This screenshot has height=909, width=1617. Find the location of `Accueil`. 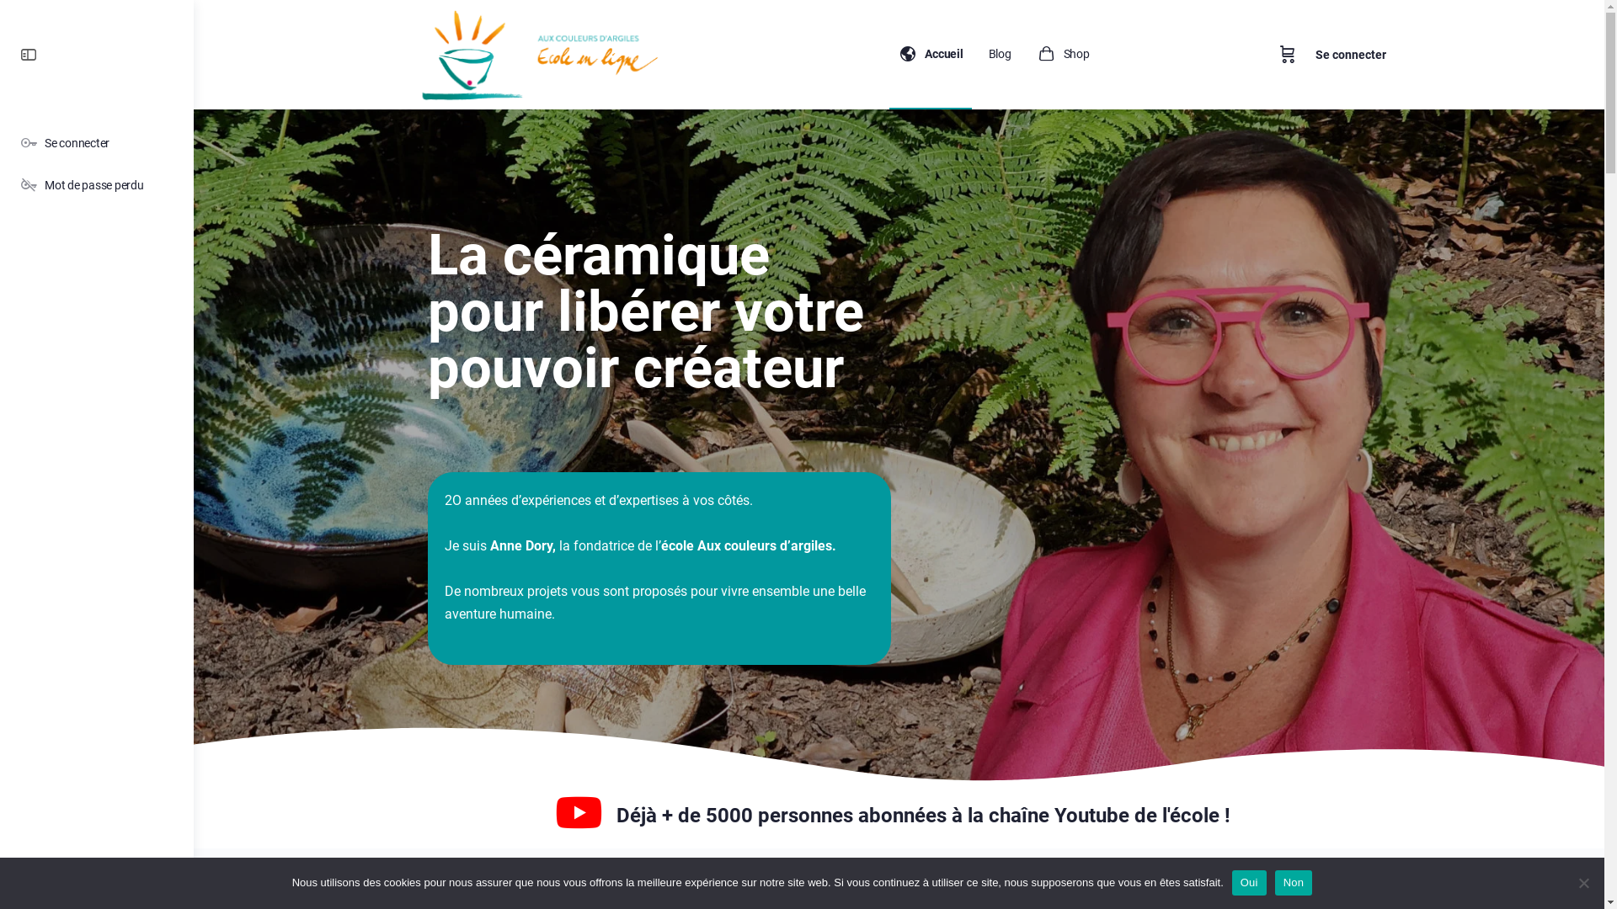

Accueil is located at coordinates (930, 55).